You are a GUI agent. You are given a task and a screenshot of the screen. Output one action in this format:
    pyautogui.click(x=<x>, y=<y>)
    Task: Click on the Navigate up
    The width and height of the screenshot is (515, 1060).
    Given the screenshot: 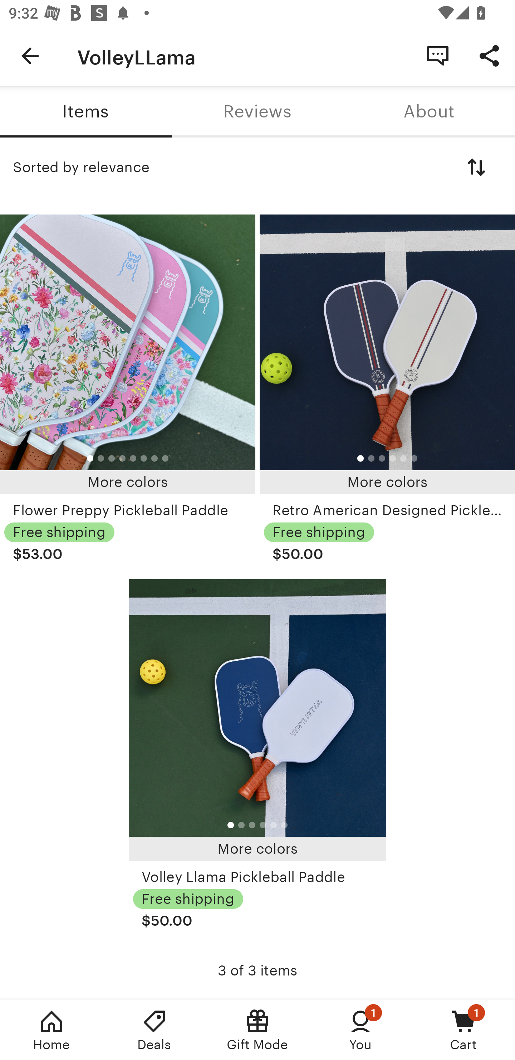 What is the action you would take?
    pyautogui.click(x=30, y=56)
    